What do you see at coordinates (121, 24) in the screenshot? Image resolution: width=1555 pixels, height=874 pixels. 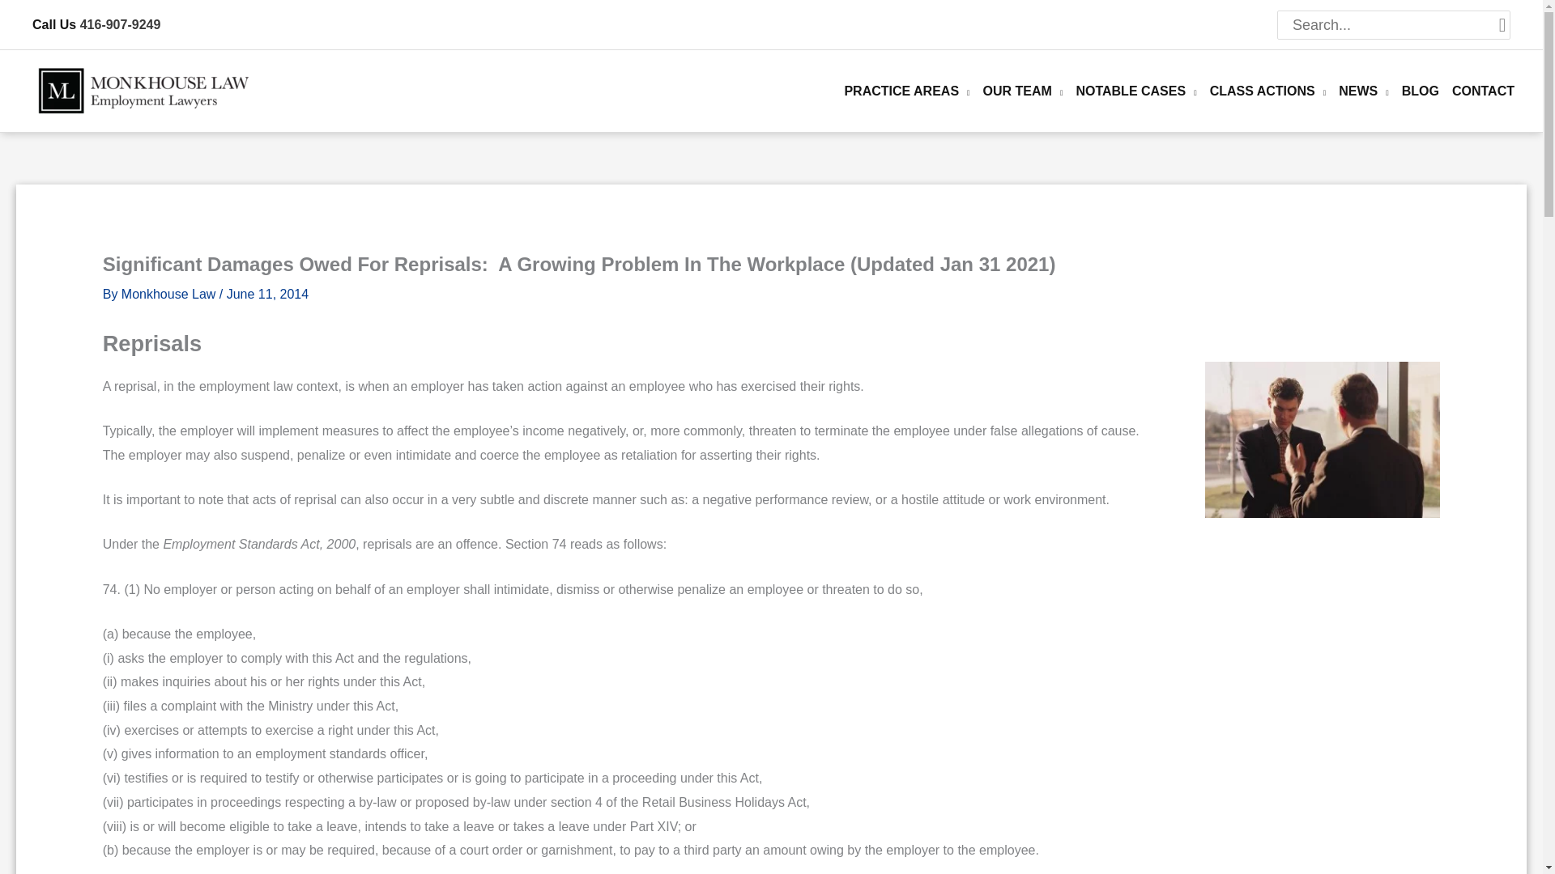 I see `416-907-9249` at bounding box center [121, 24].